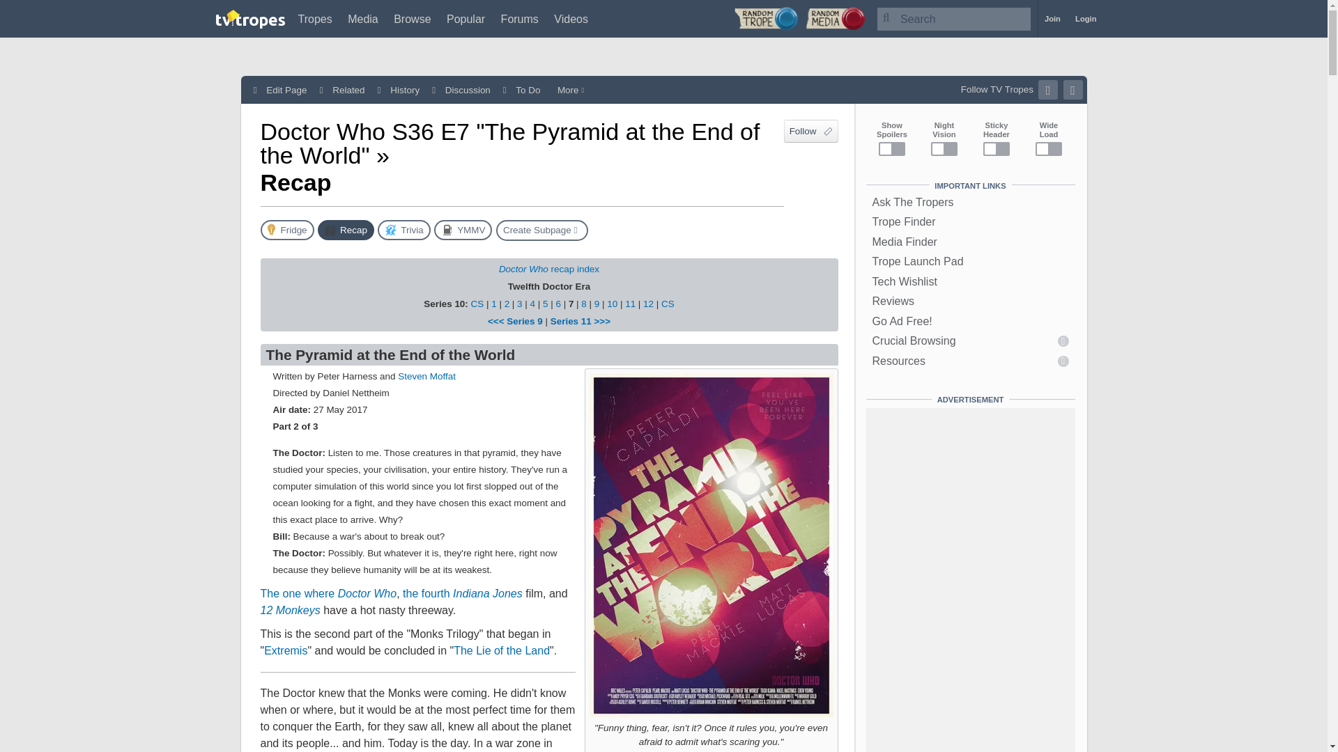 Image resolution: width=1338 pixels, height=752 pixels. I want to click on The Fridge page, so click(287, 230).